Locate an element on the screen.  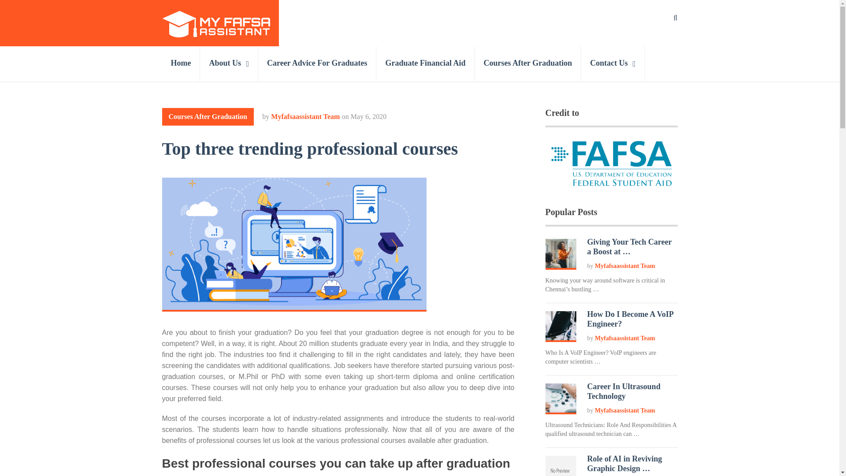
About Us is located at coordinates (229, 63).